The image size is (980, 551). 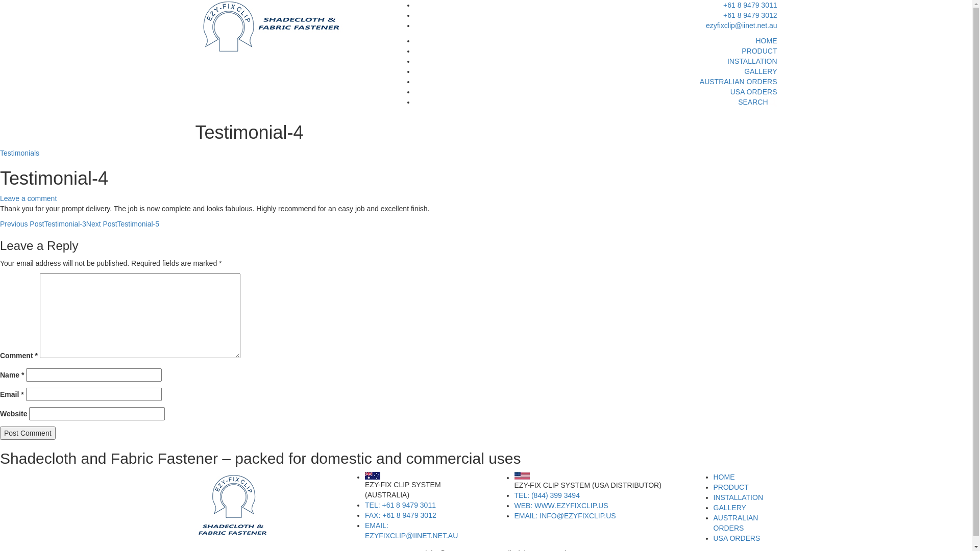 What do you see at coordinates (737, 538) in the screenshot?
I see `USA ORDERS` at bounding box center [737, 538].